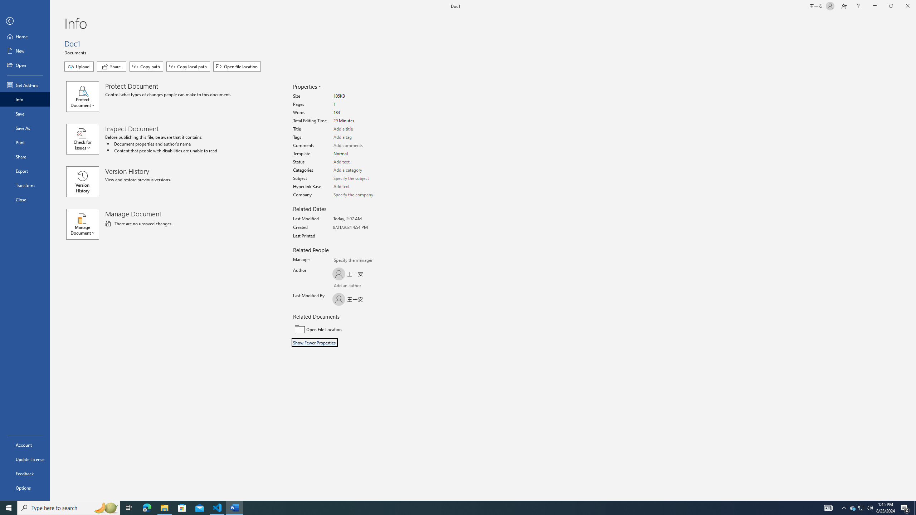 The width and height of the screenshot is (916, 515). I want to click on Save As, so click(25, 128).